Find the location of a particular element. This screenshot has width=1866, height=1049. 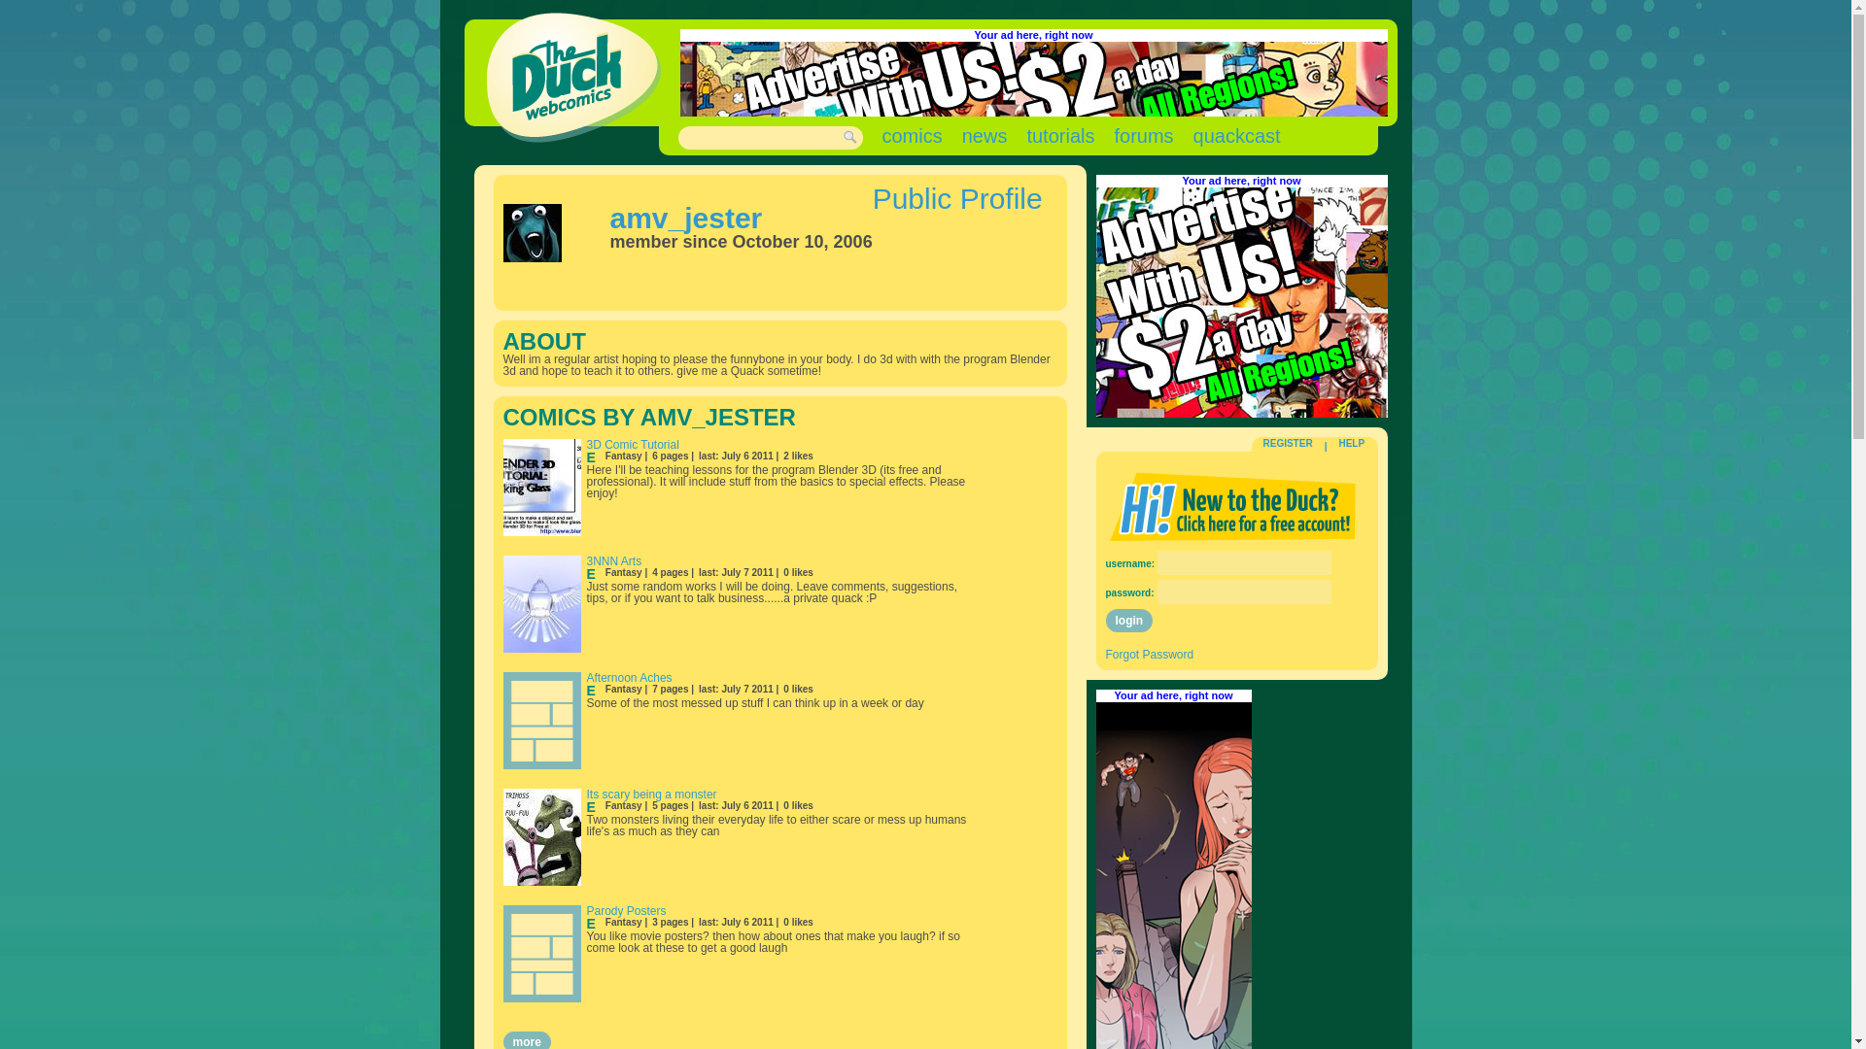

tutorials is located at coordinates (1059, 136).